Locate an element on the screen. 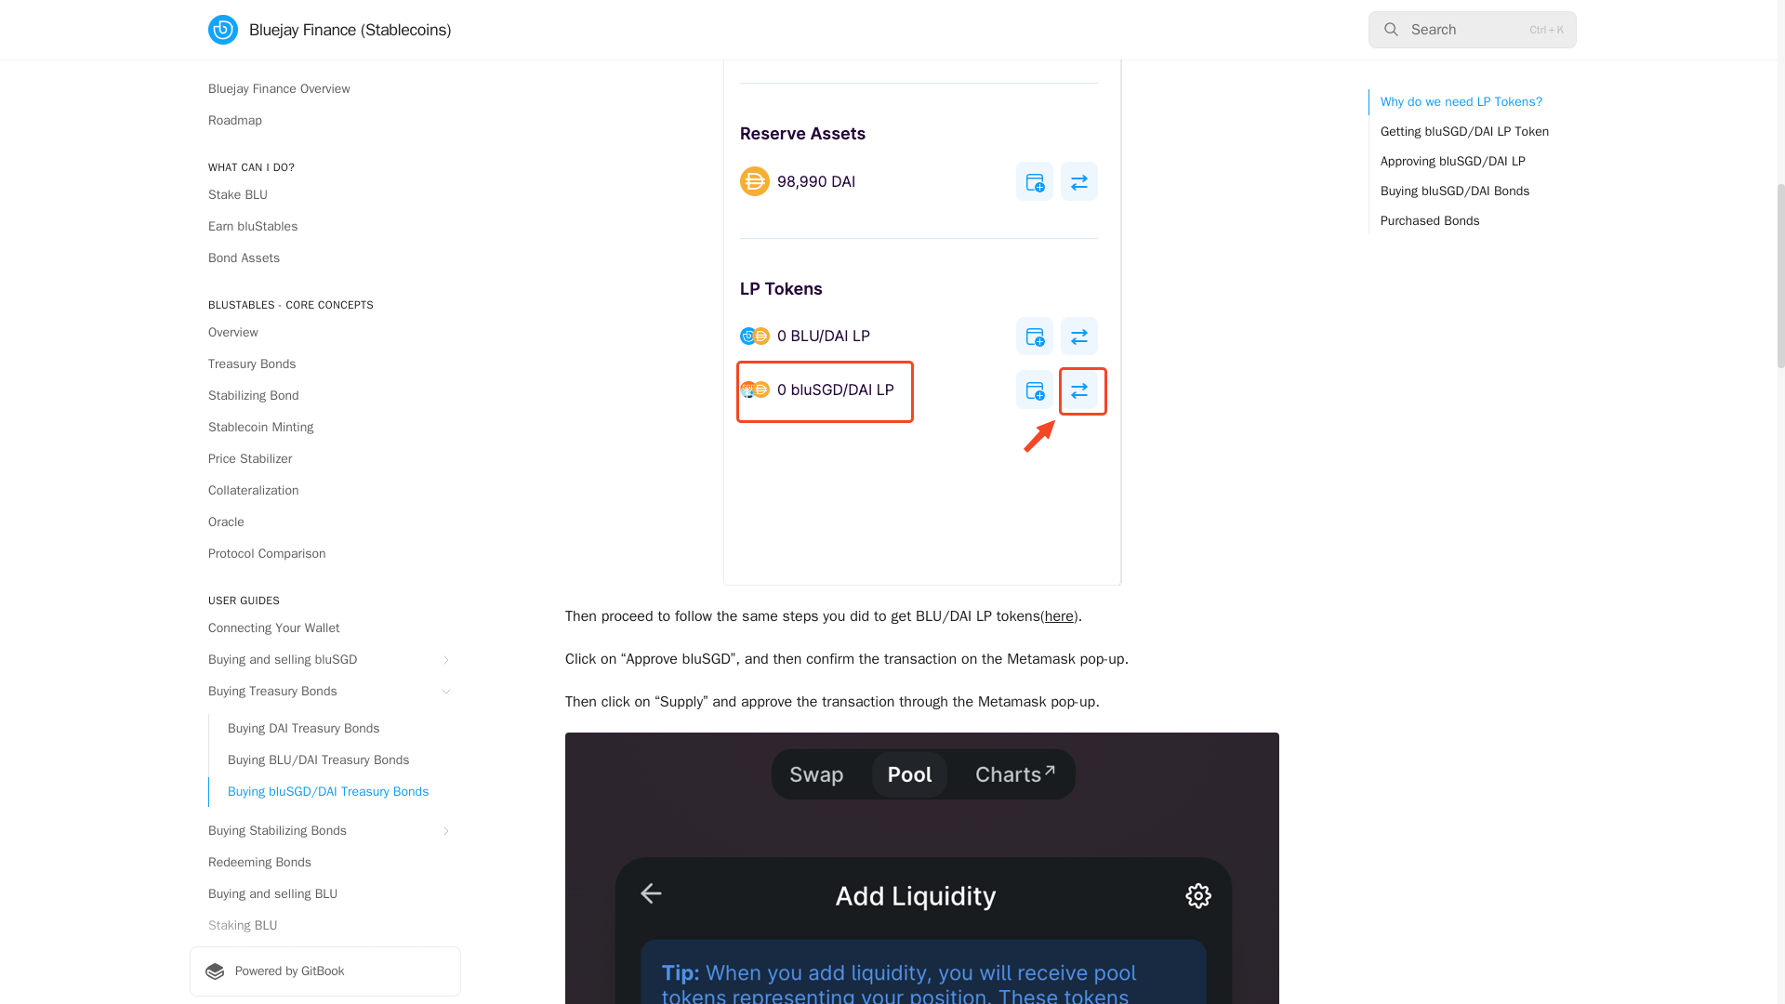 This screenshot has height=1004, width=1785. Code Audit is located at coordinates (324, 91).